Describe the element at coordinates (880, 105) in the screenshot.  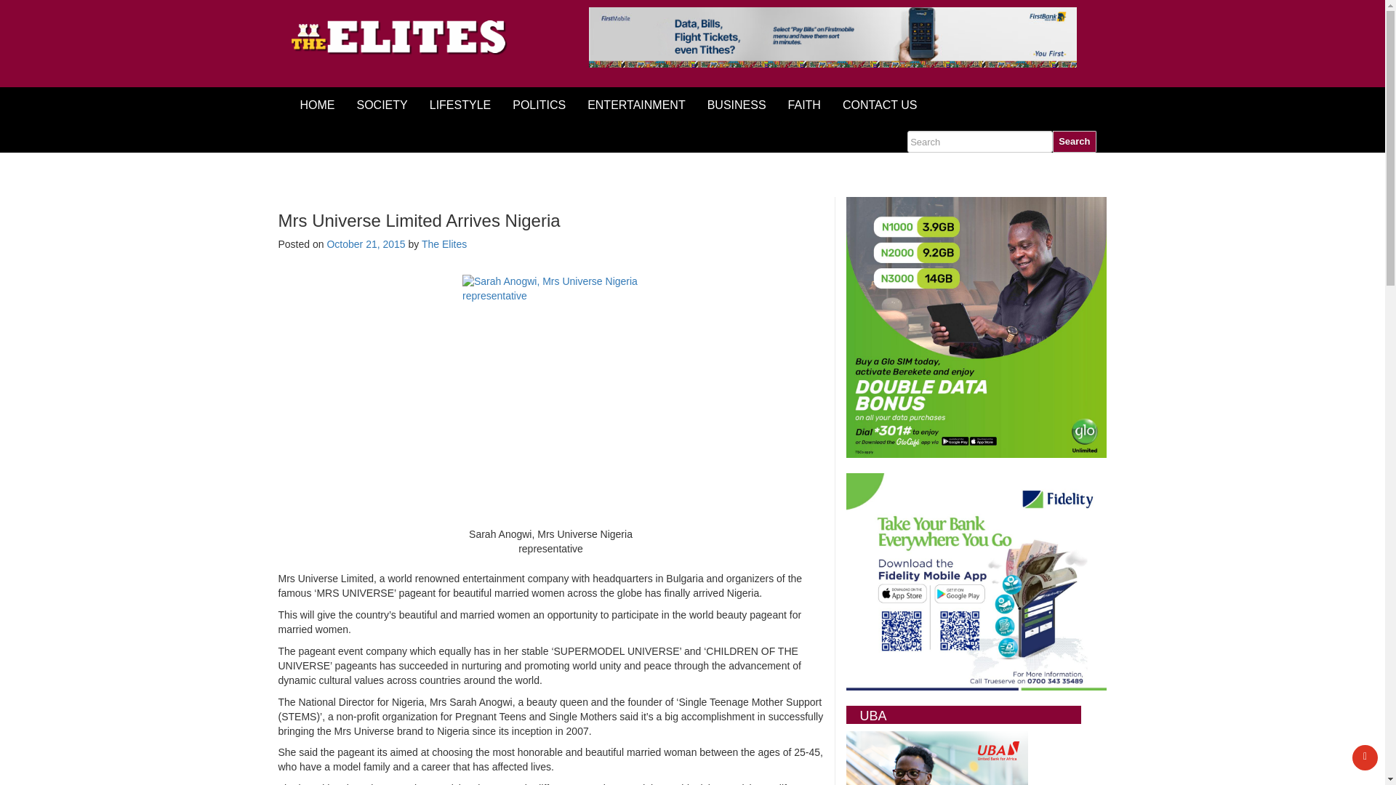
I see `CONTACT US` at that location.